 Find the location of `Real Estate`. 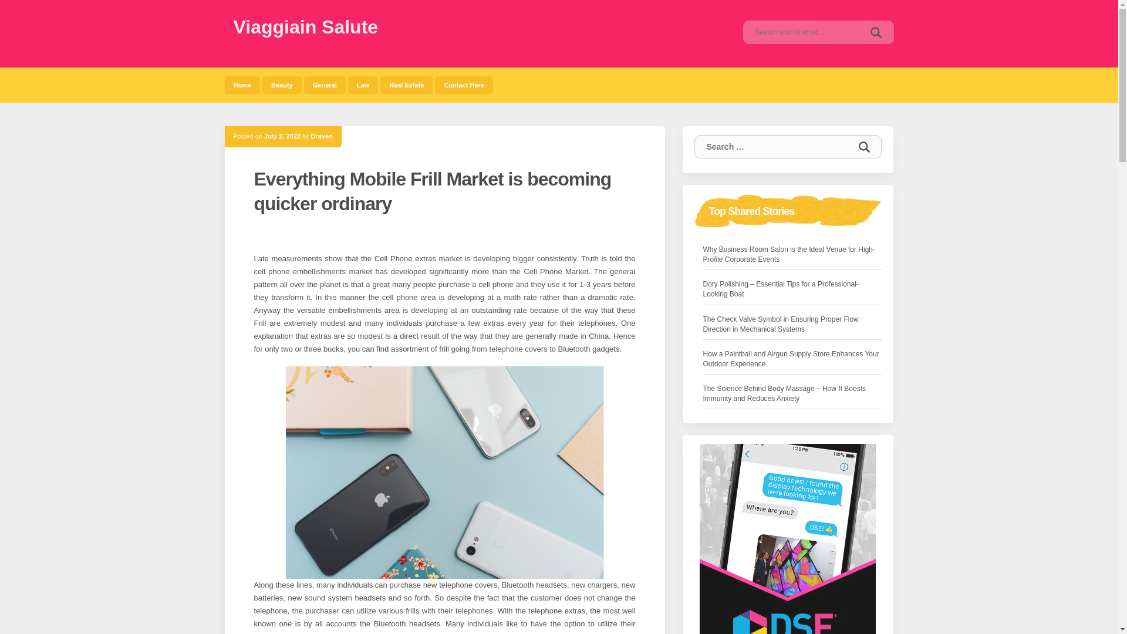

Real Estate is located at coordinates (406, 85).